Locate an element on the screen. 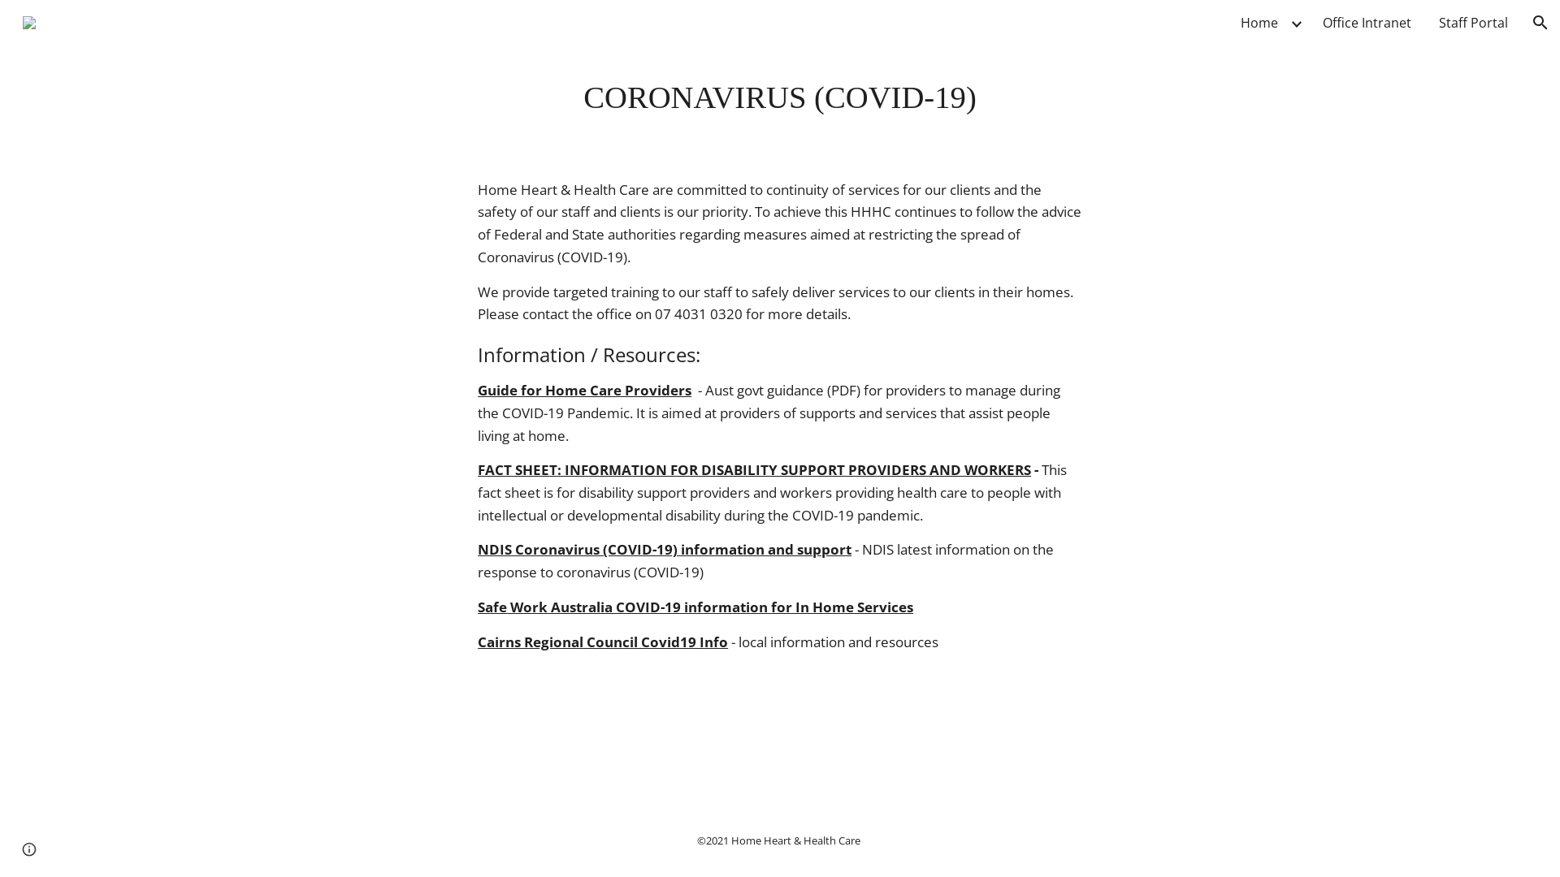  Cairns Regional Council Covid19 Info is located at coordinates (603, 642).